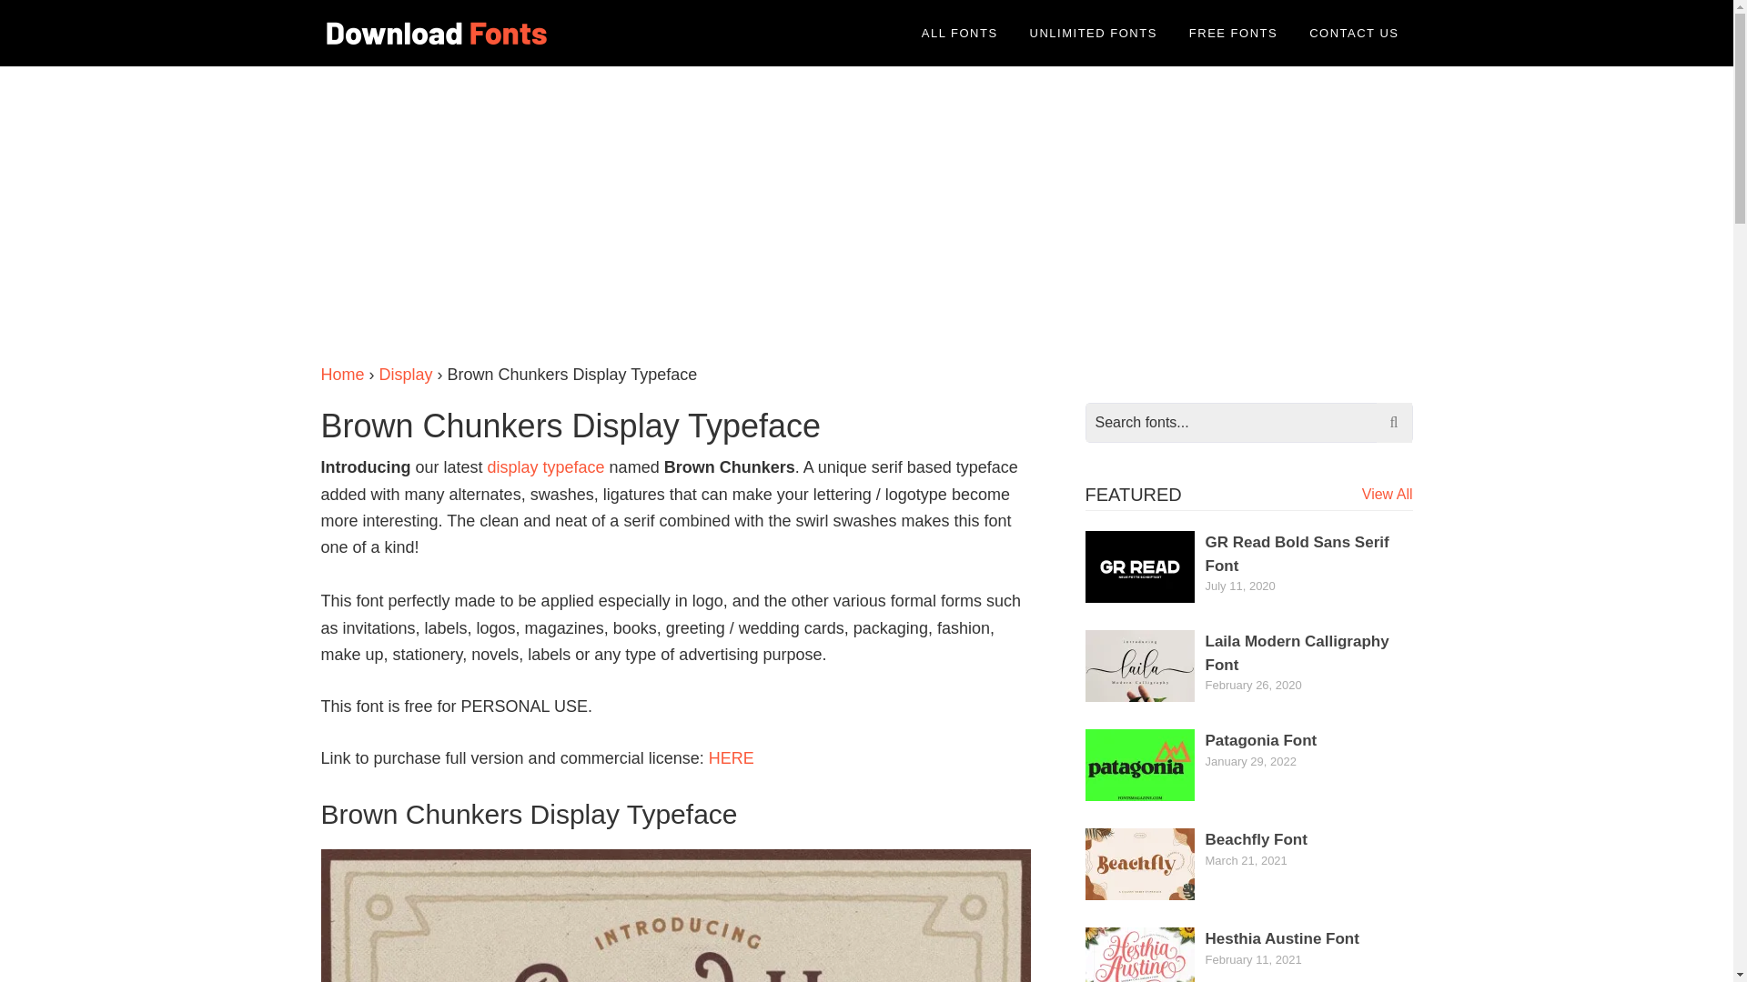 The width and height of the screenshot is (1747, 982). Describe the element at coordinates (406, 375) in the screenshot. I see `Display` at that location.